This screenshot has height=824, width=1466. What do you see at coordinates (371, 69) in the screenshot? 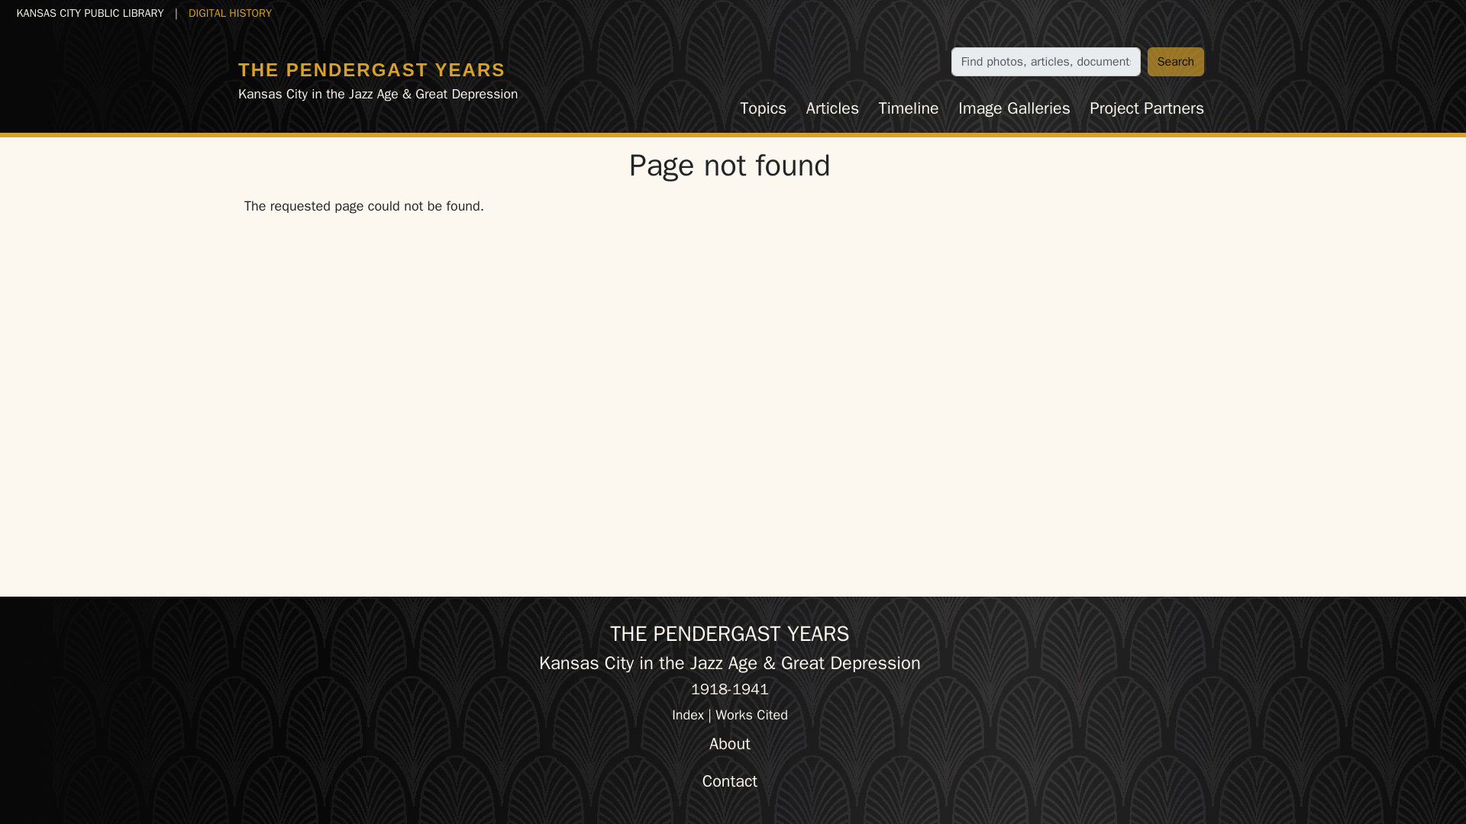
I see `Home` at bounding box center [371, 69].